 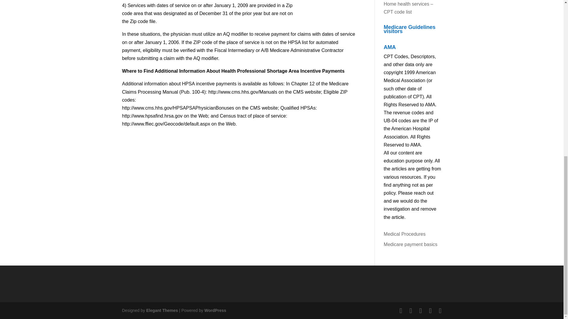 What do you see at coordinates (162, 310) in the screenshot?
I see `Premium WordPress Themes` at bounding box center [162, 310].